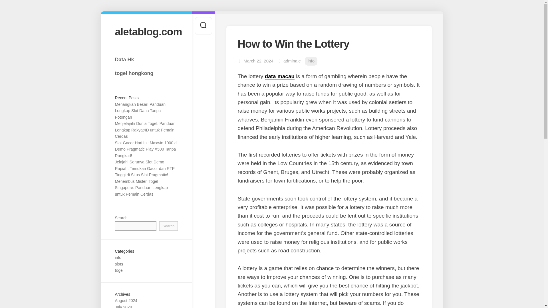  I want to click on togel hongkong, so click(146, 73).